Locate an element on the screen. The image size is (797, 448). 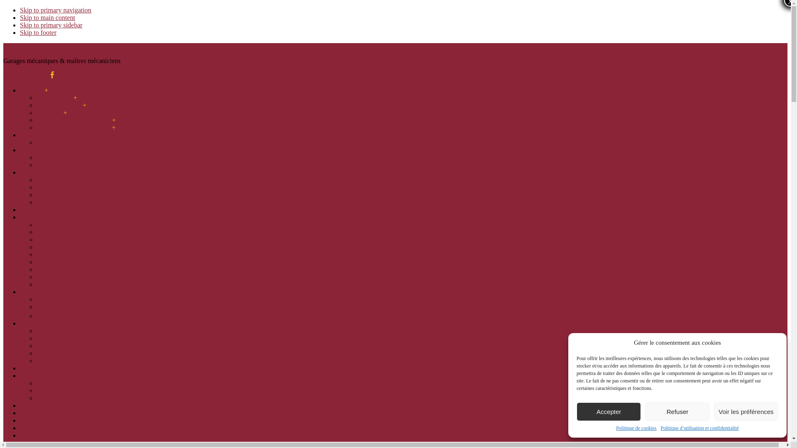
> Chauffage et climatisation is located at coordinates (74, 270).